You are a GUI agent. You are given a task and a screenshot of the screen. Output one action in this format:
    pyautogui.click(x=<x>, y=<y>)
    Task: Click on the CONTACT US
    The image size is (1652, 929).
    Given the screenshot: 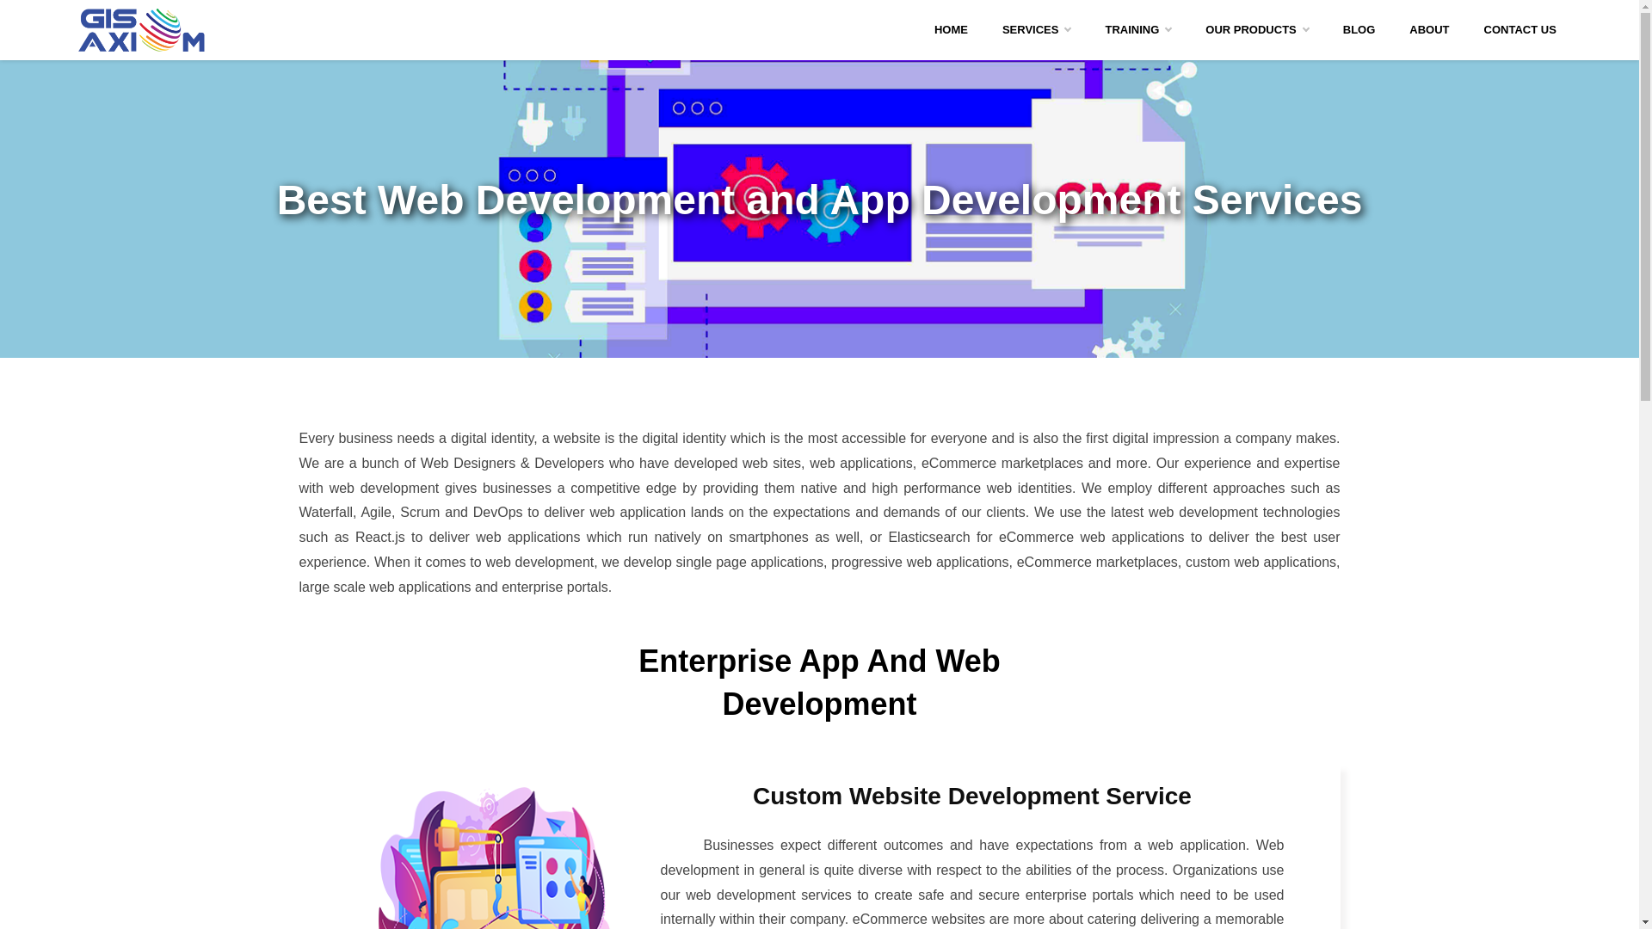 What is the action you would take?
    pyautogui.click(x=1519, y=30)
    